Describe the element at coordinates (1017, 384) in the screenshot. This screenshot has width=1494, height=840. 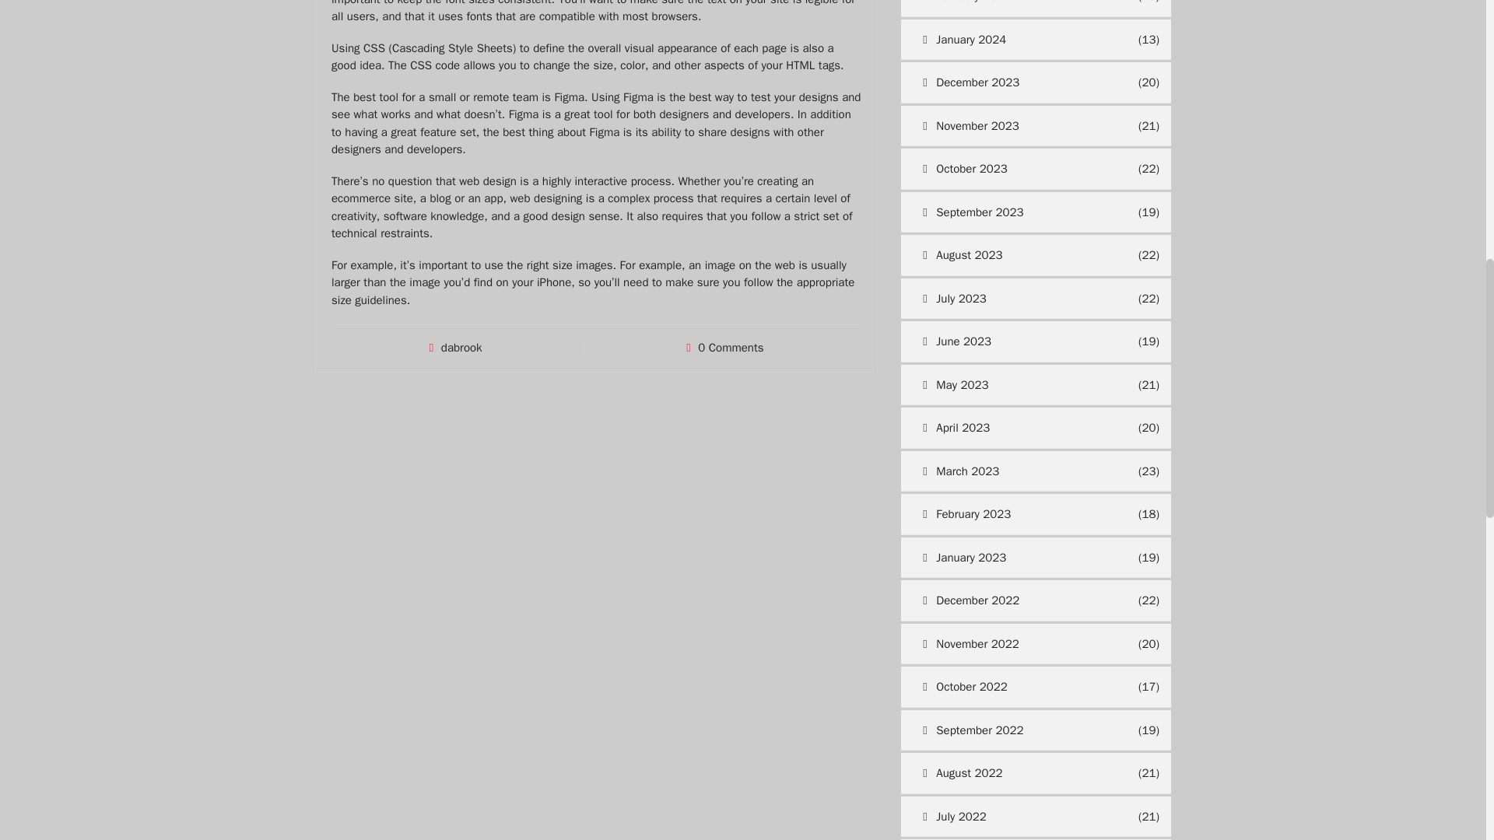
I see `May 2023` at that location.